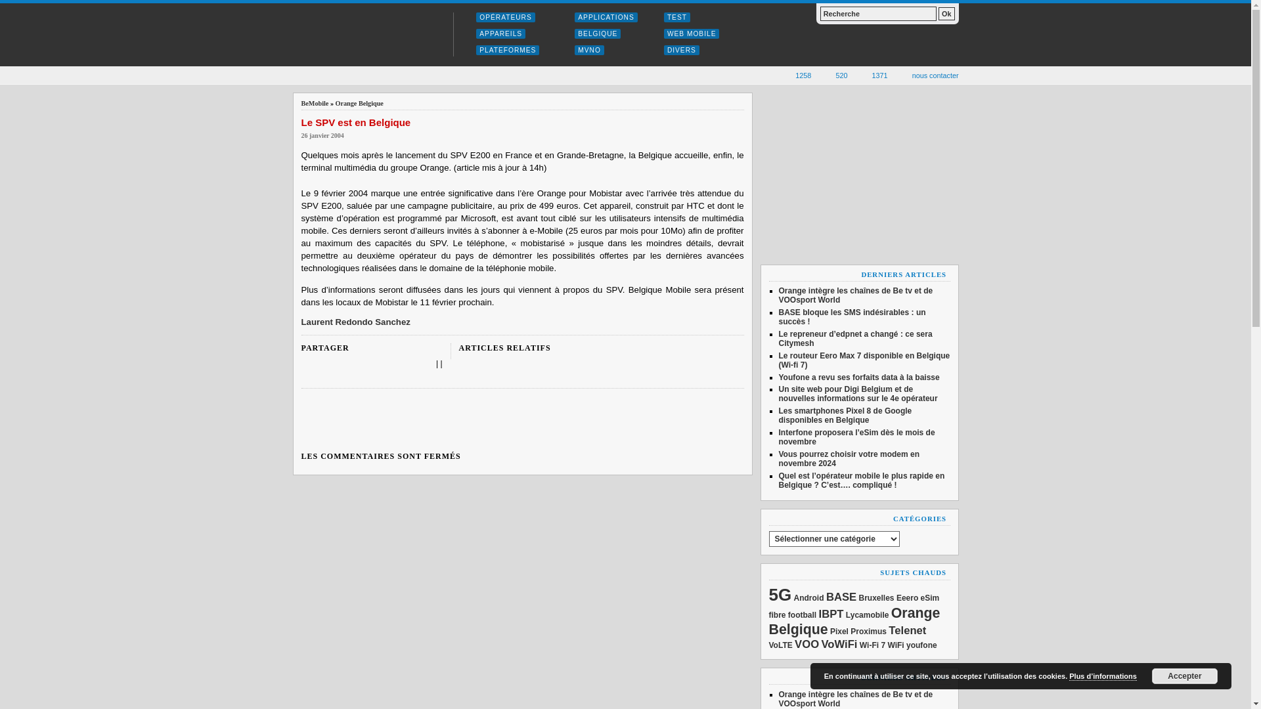 The height and width of the screenshot is (709, 1261). Describe the element at coordinates (868, 632) in the screenshot. I see `Proximus` at that location.